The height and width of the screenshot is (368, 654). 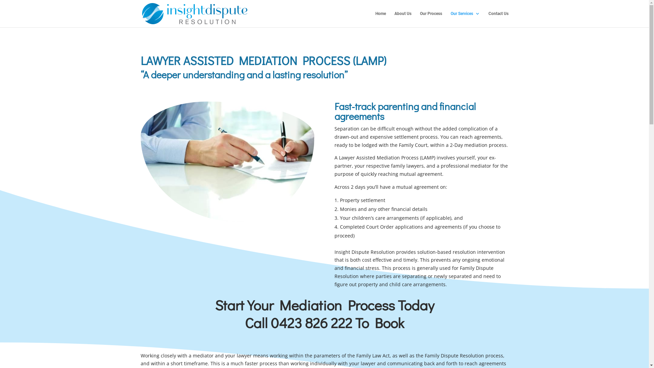 I want to click on Our Process, so click(x=431, y=19).